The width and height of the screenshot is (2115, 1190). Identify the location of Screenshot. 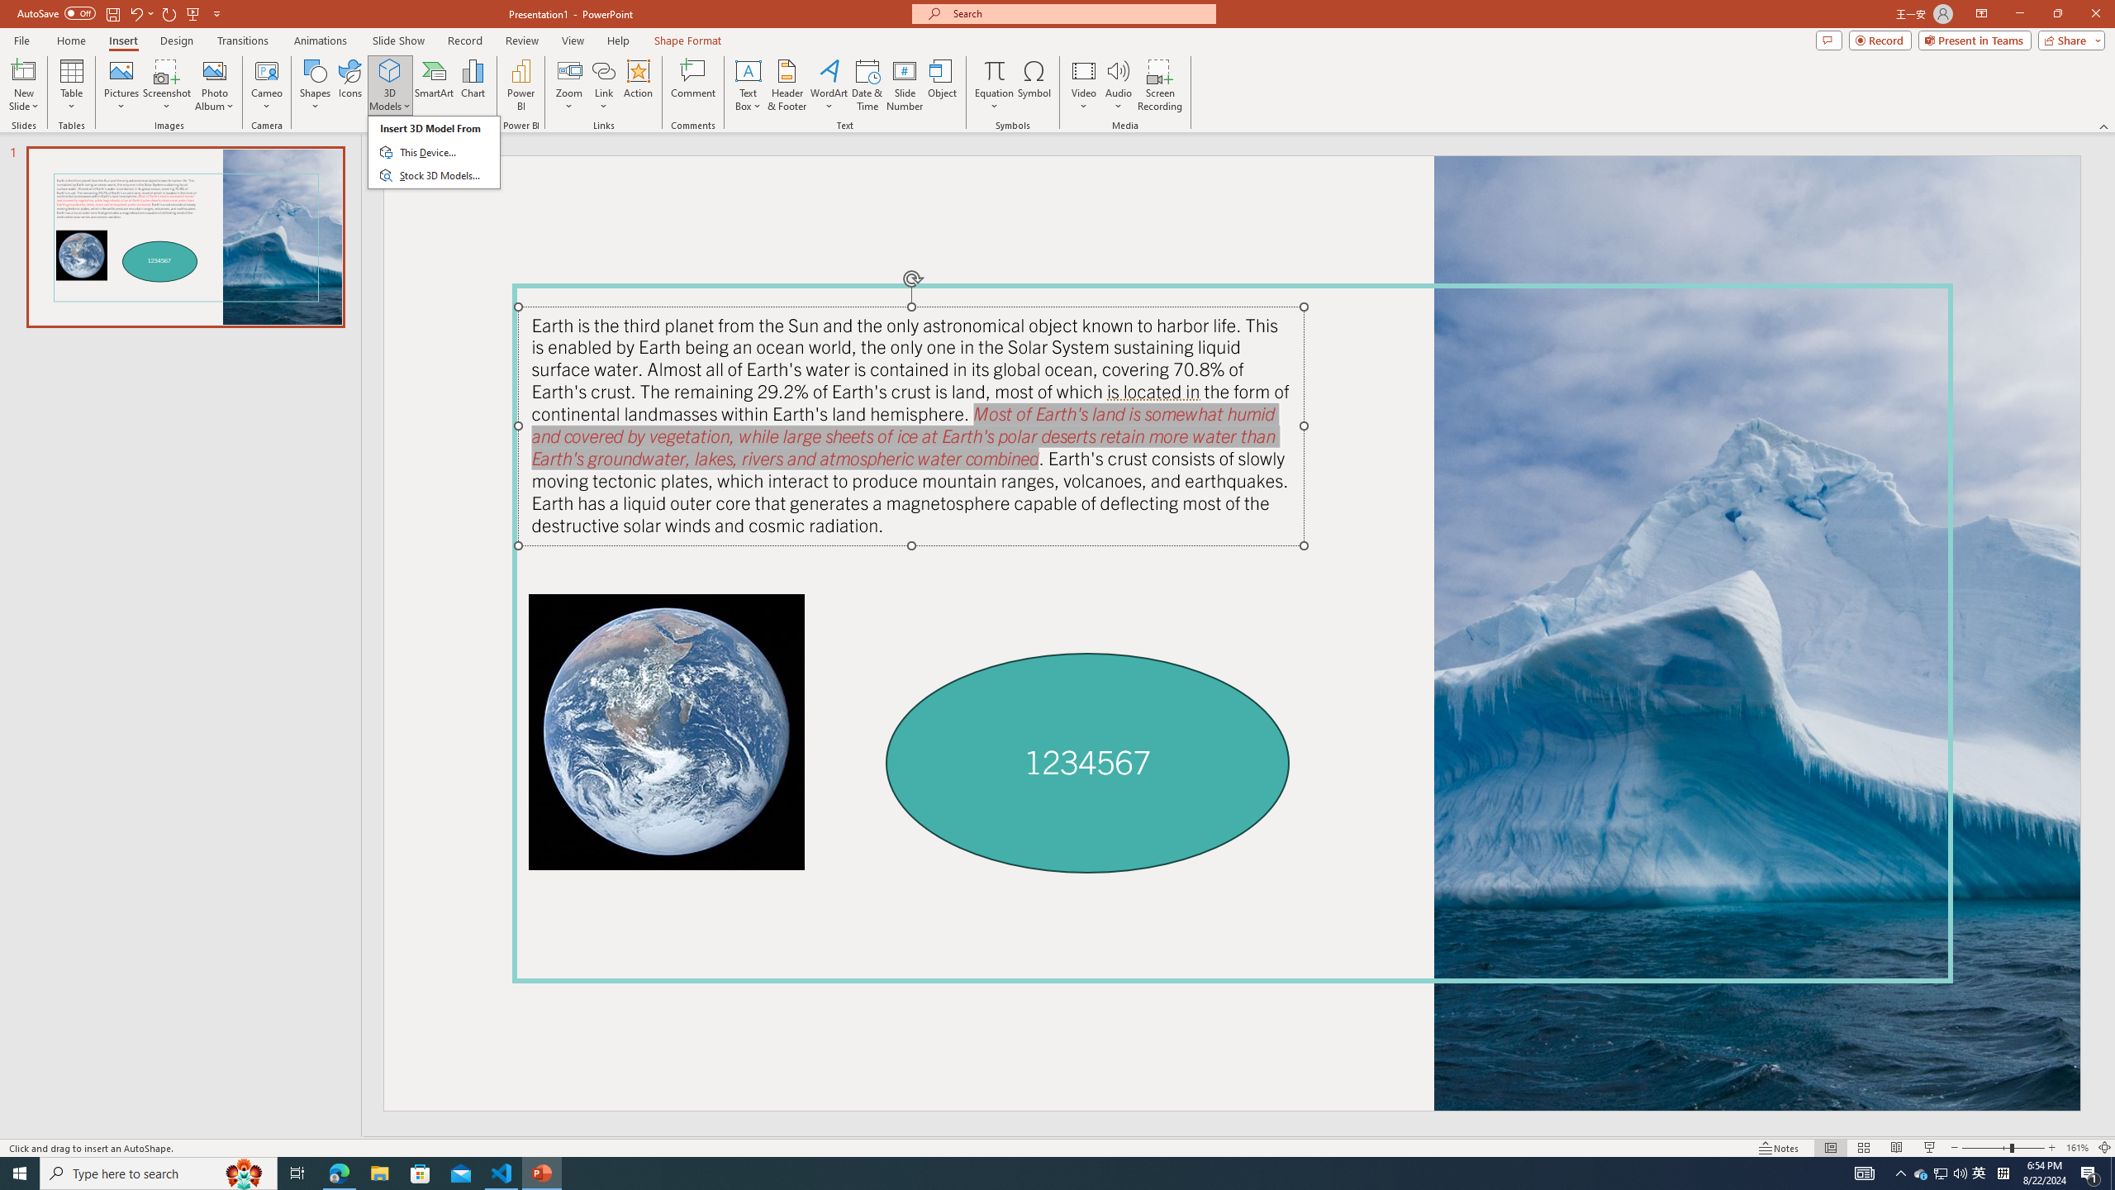
(167, 85).